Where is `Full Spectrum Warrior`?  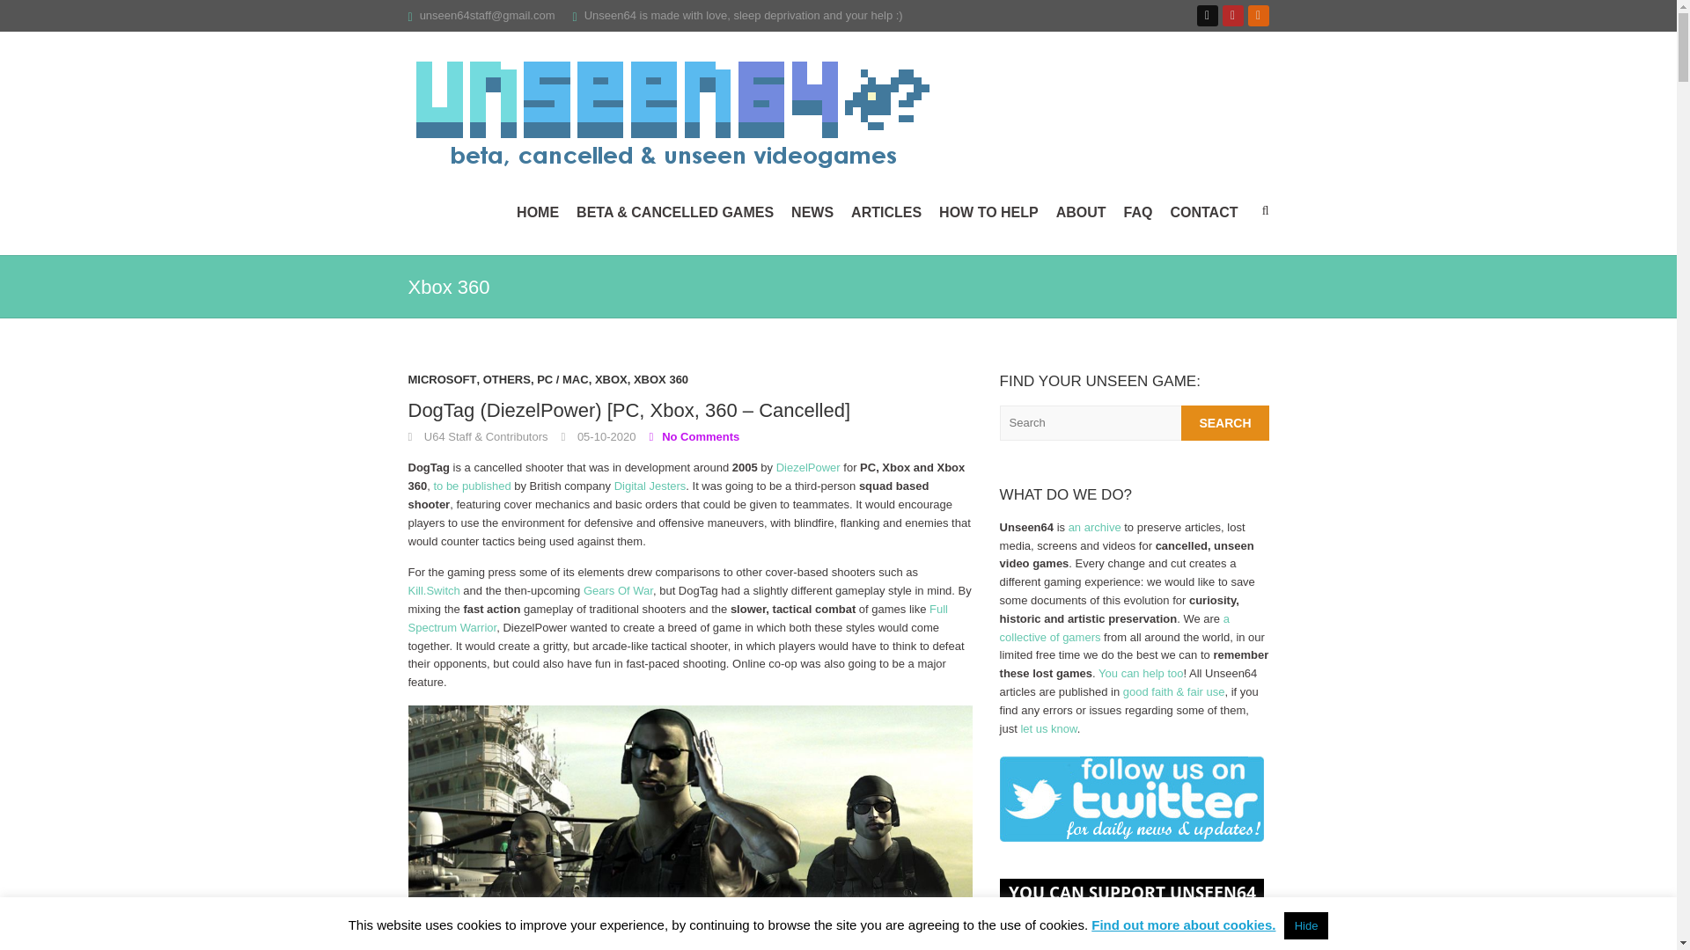 Full Spectrum Warrior is located at coordinates (678, 617).